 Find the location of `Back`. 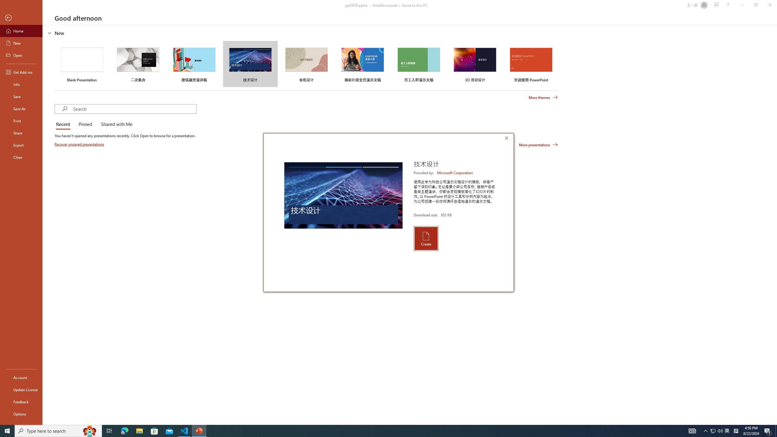

Back is located at coordinates (21, 18).